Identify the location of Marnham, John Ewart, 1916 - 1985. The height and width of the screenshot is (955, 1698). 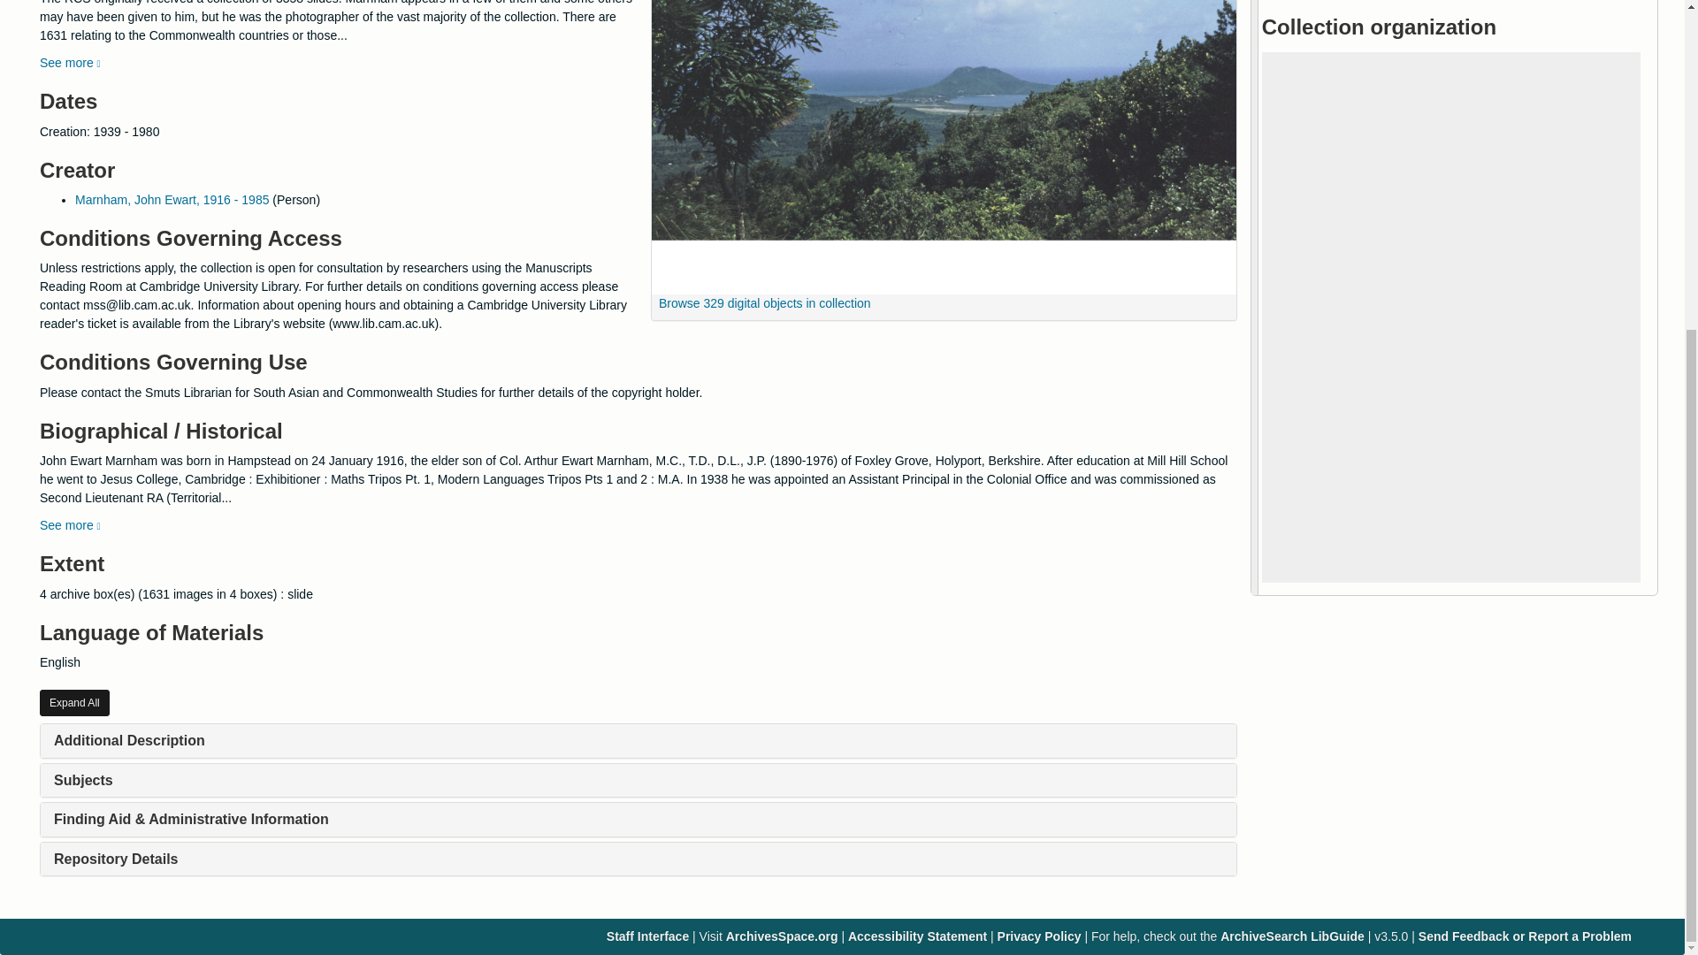
(172, 200).